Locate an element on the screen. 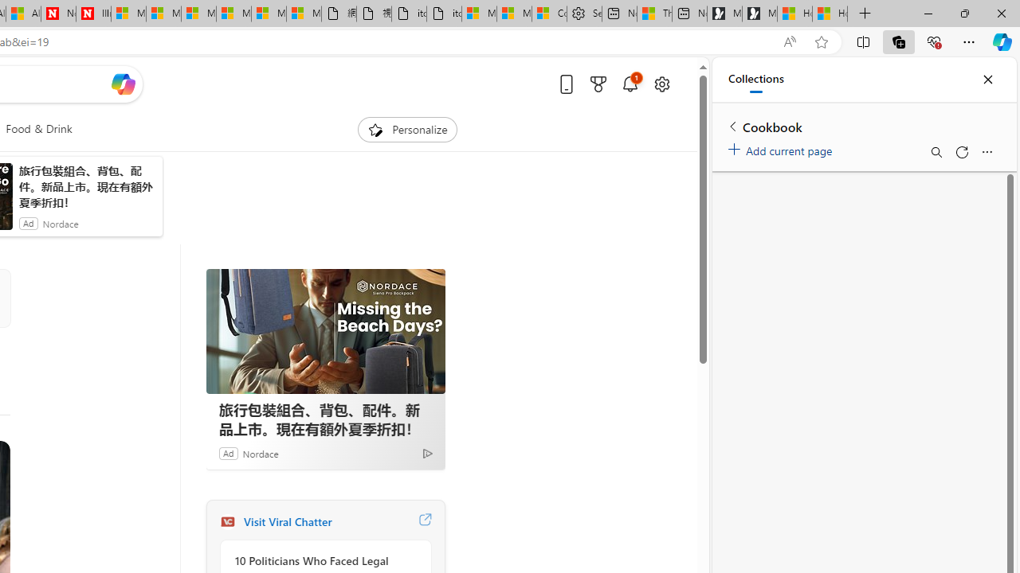  Minimize is located at coordinates (928, 13).